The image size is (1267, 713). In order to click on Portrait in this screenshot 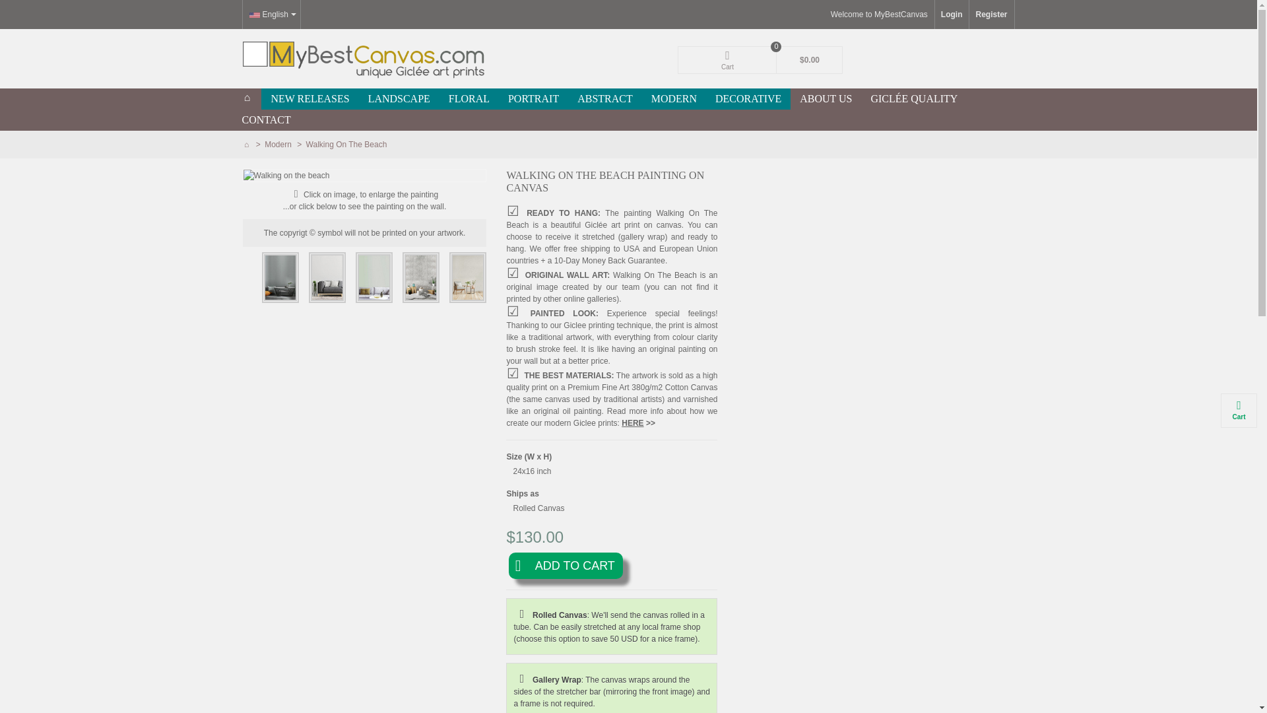, I will do `click(533, 99)`.